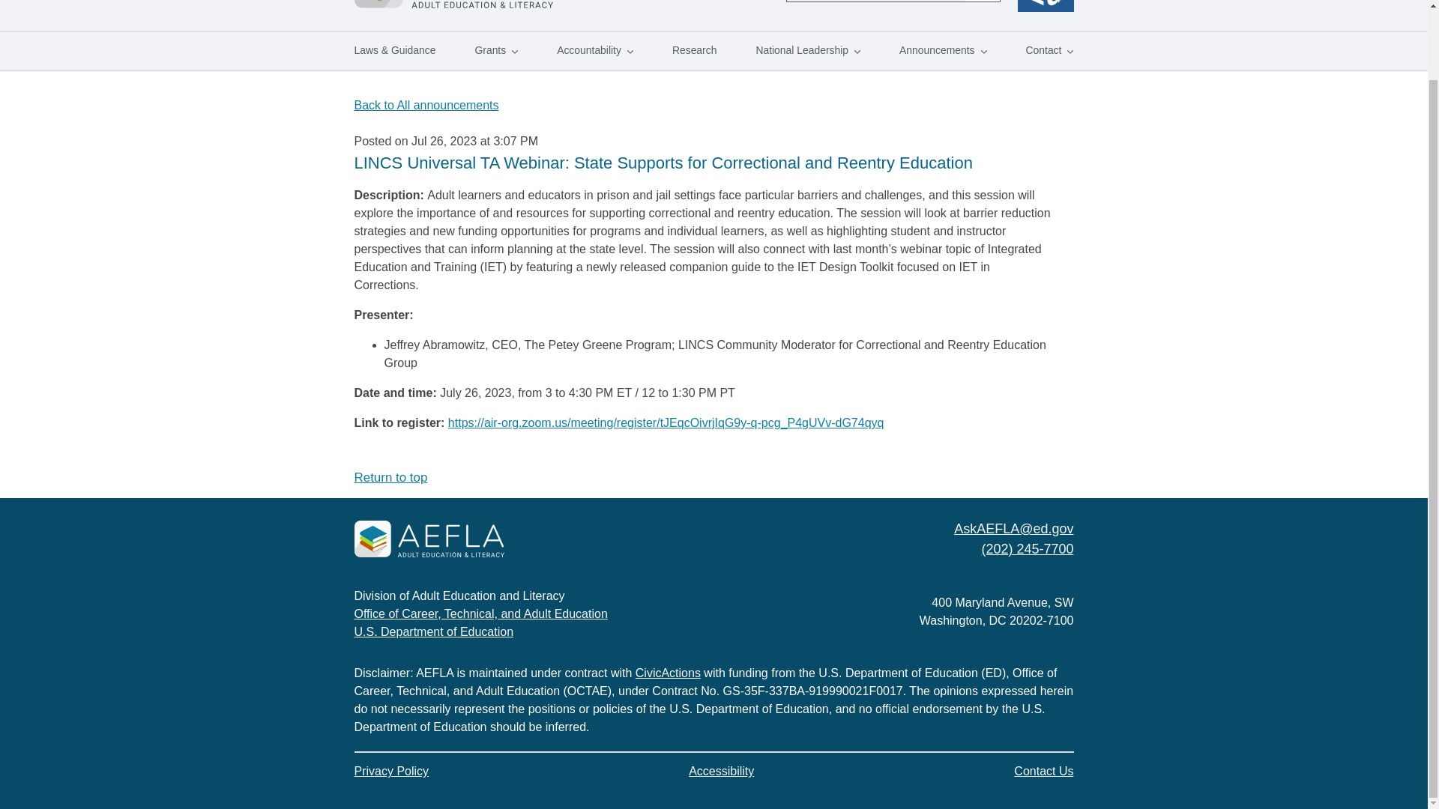 This screenshot has width=1439, height=809. What do you see at coordinates (480, 614) in the screenshot?
I see `Office of Career, Technical, and Adult Education` at bounding box center [480, 614].